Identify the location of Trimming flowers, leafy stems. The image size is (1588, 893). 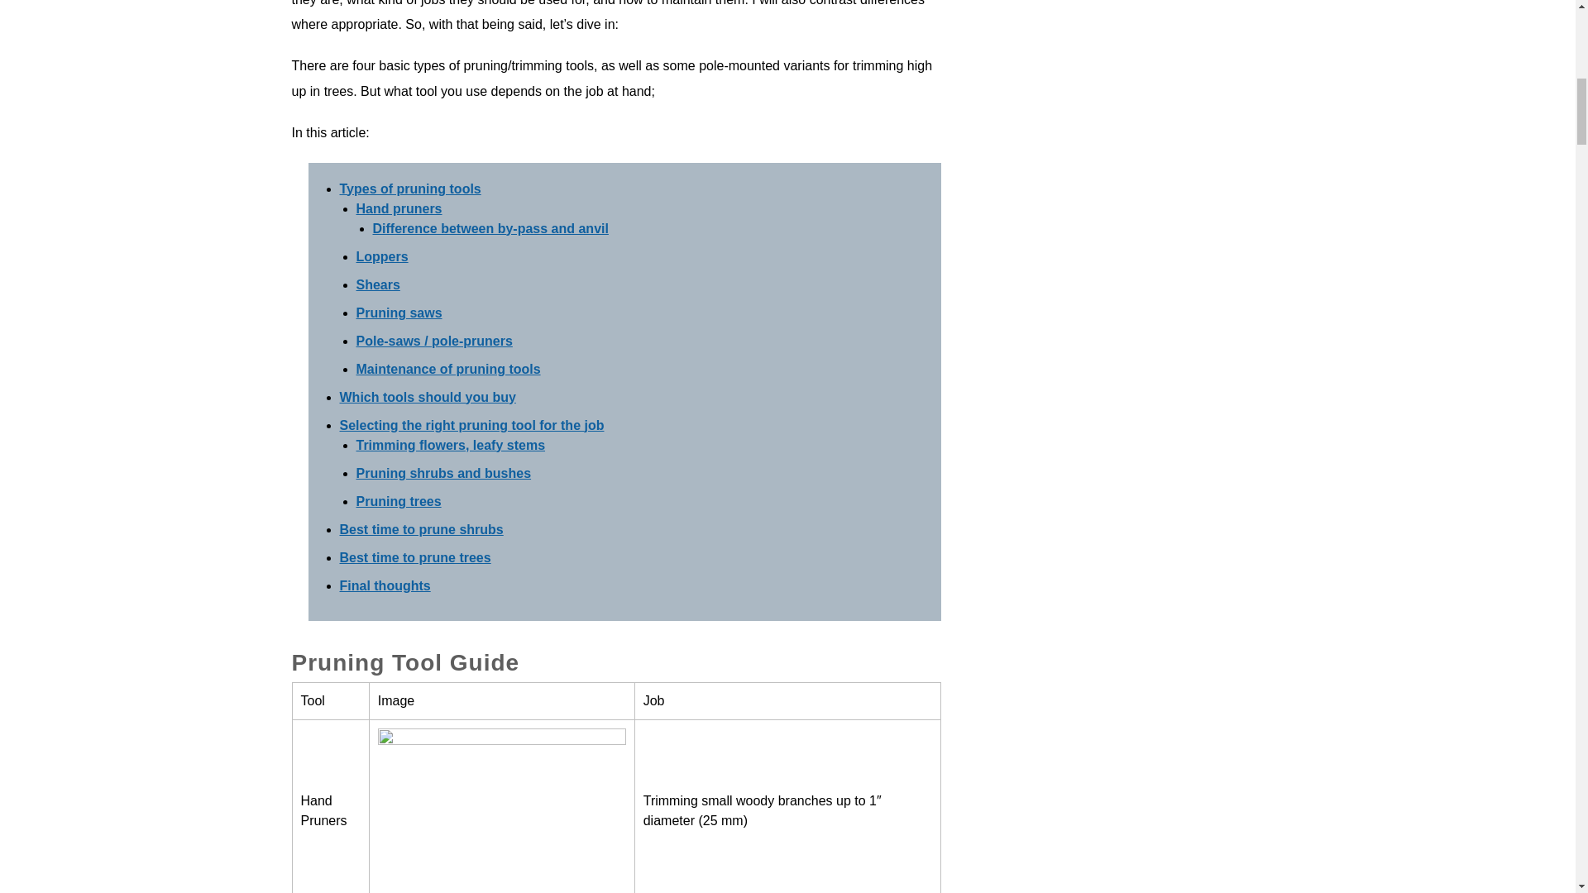
(450, 445).